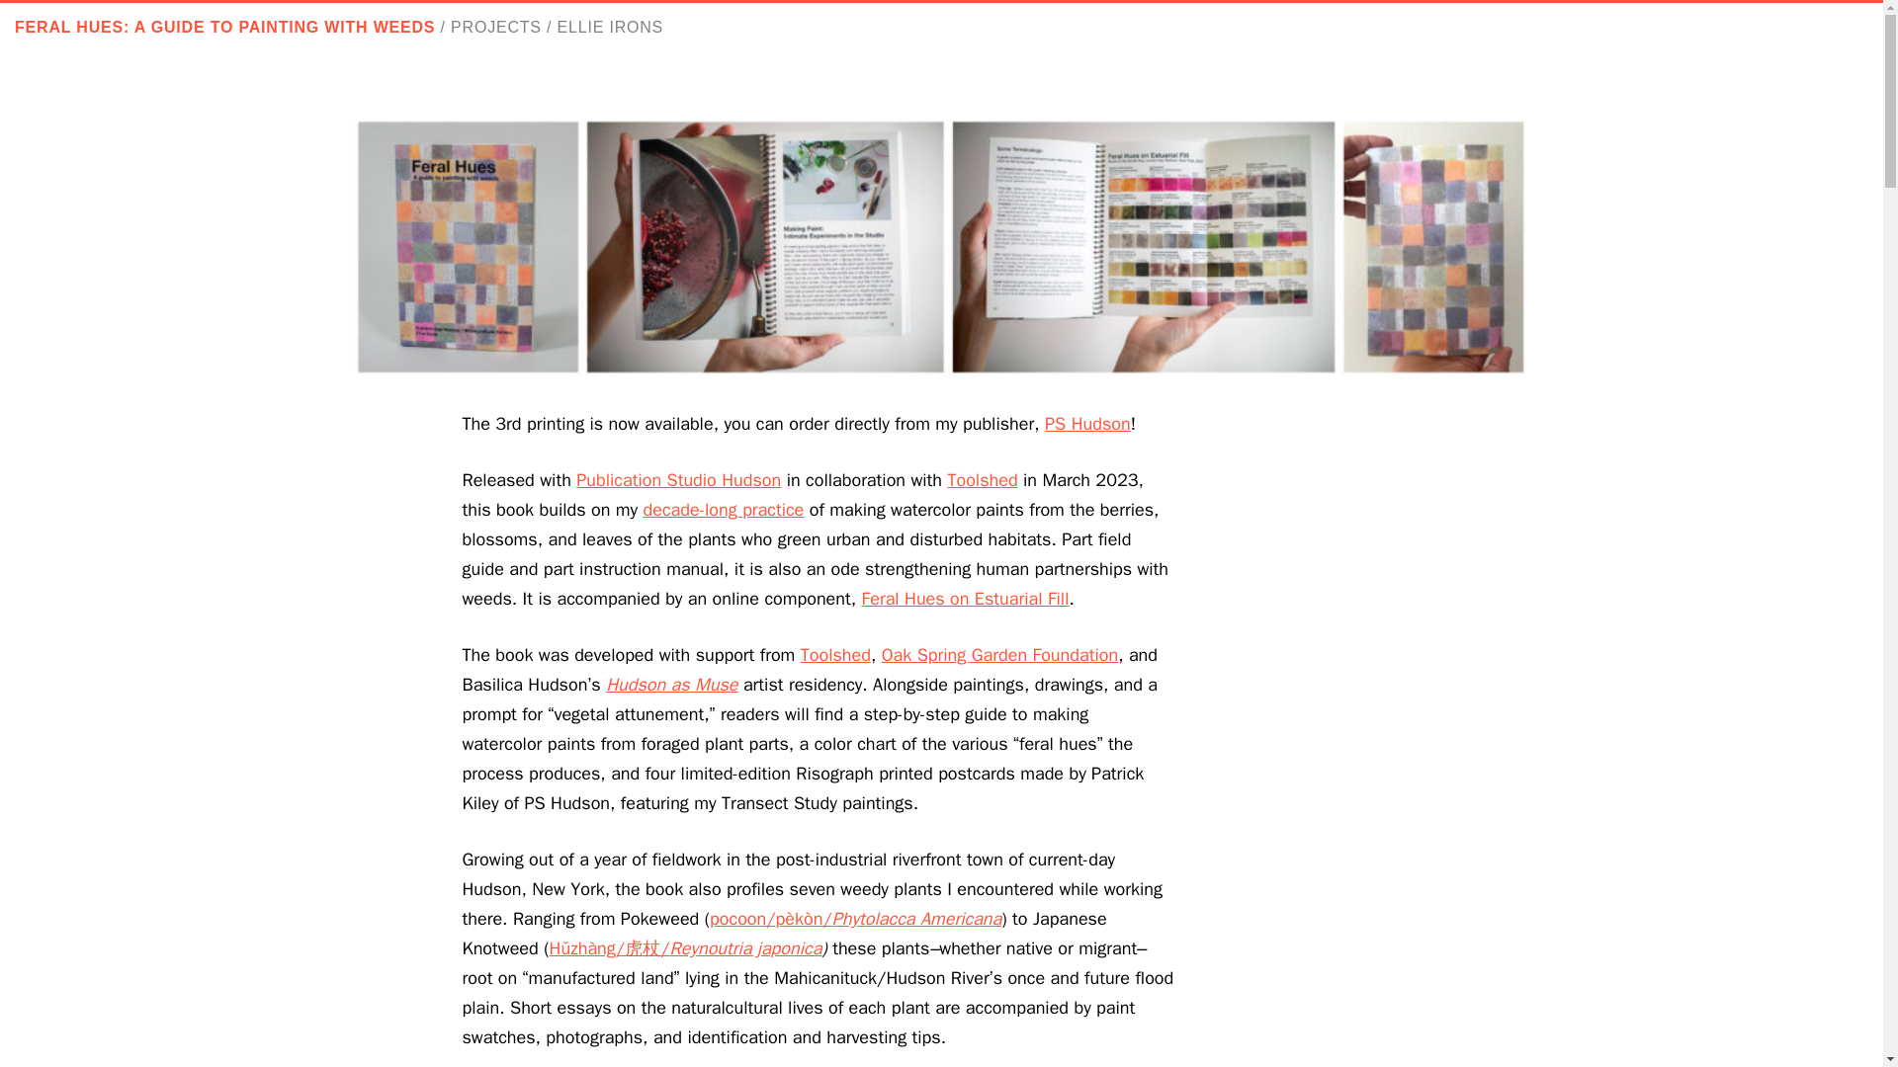 The height and width of the screenshot is (1067, 1898). I want to click on PS Hudson, so click(1087, 423).